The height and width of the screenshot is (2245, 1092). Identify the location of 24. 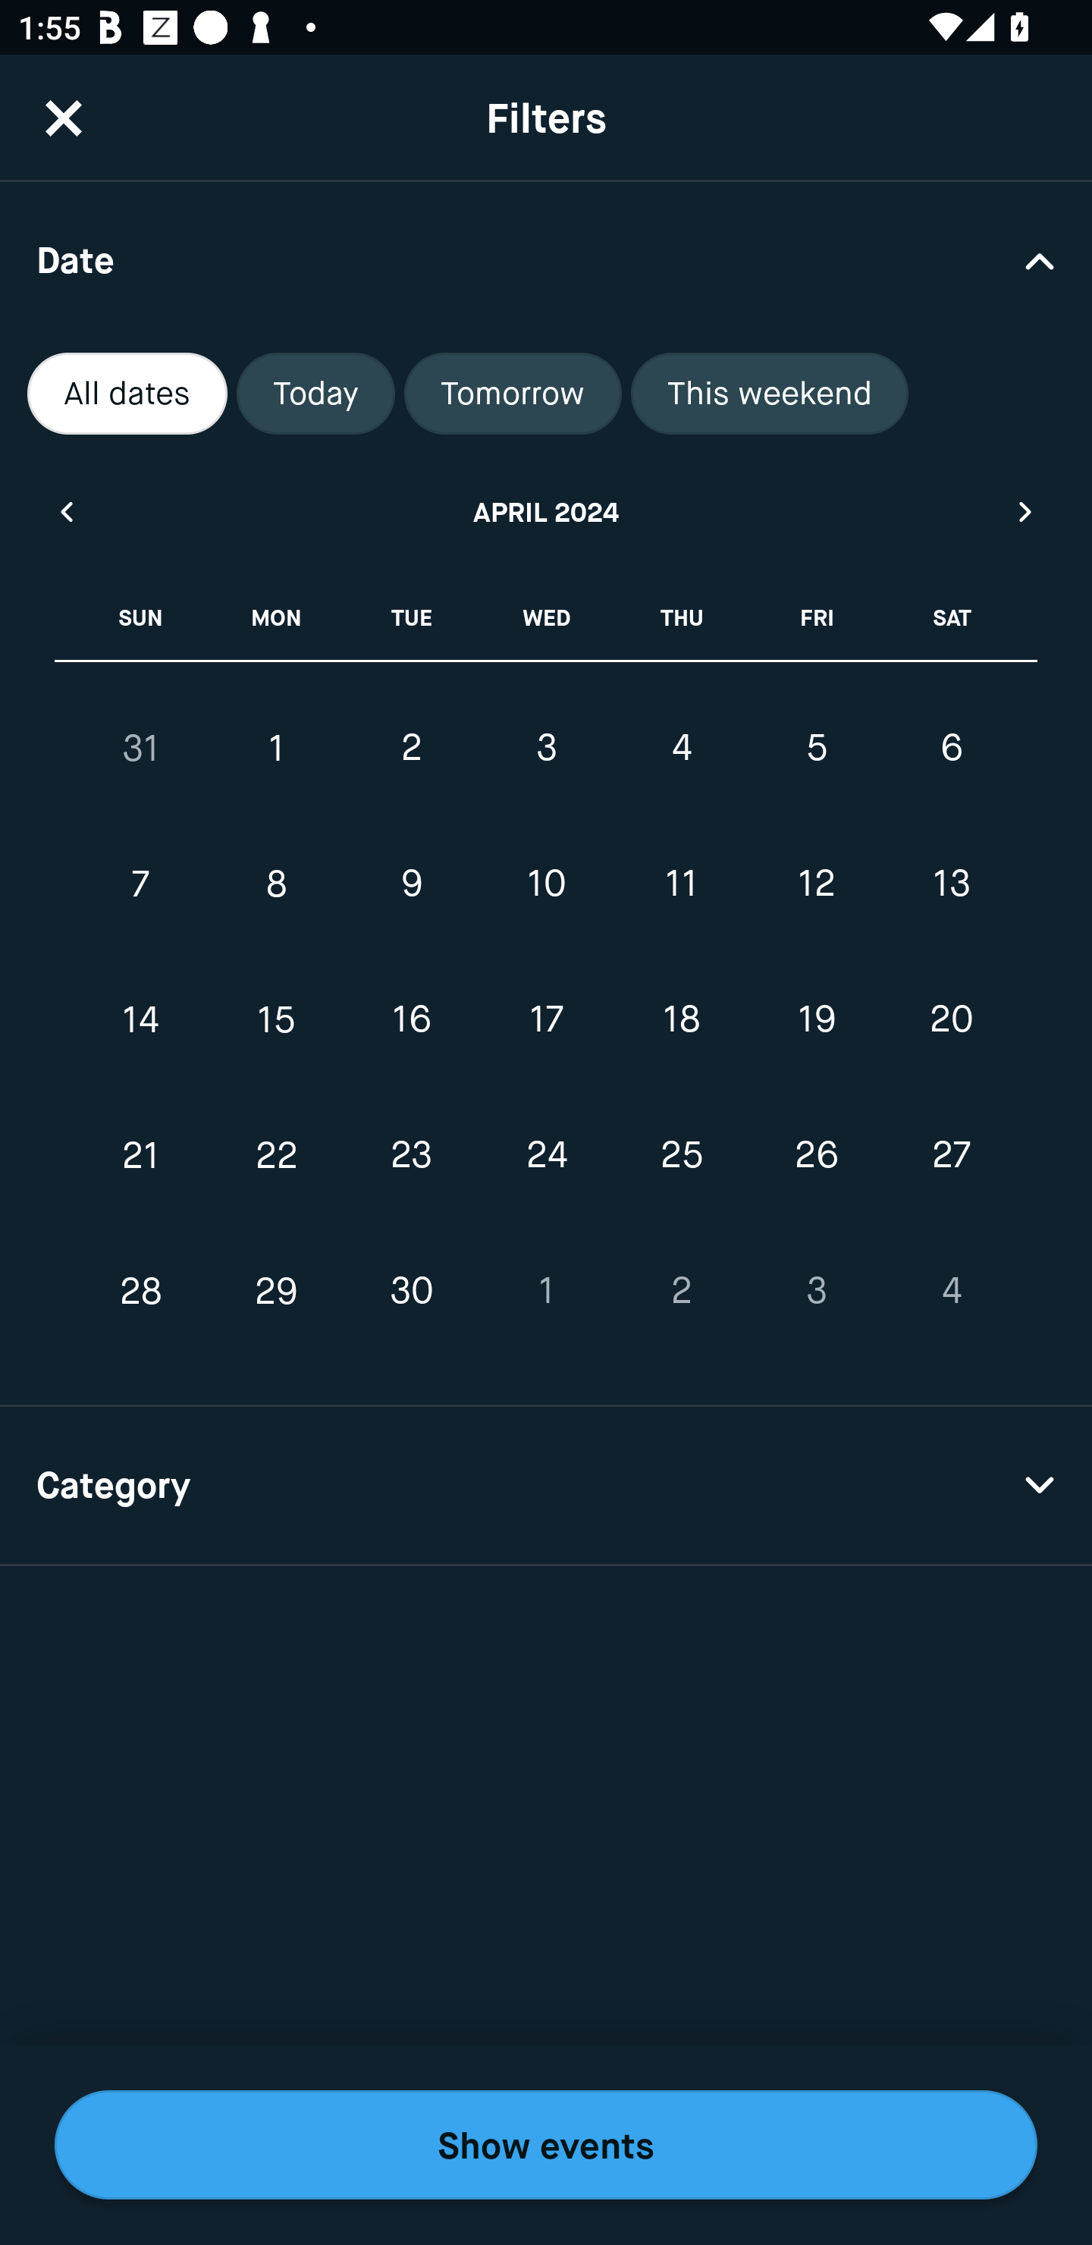
(546, 1154).